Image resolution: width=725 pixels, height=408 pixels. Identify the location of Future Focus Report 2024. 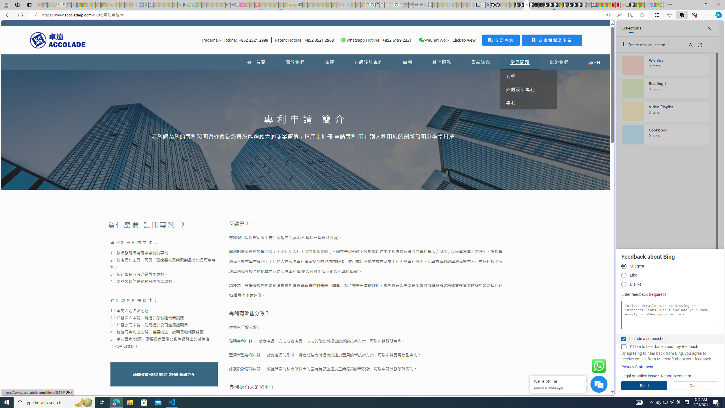
(541, 5).